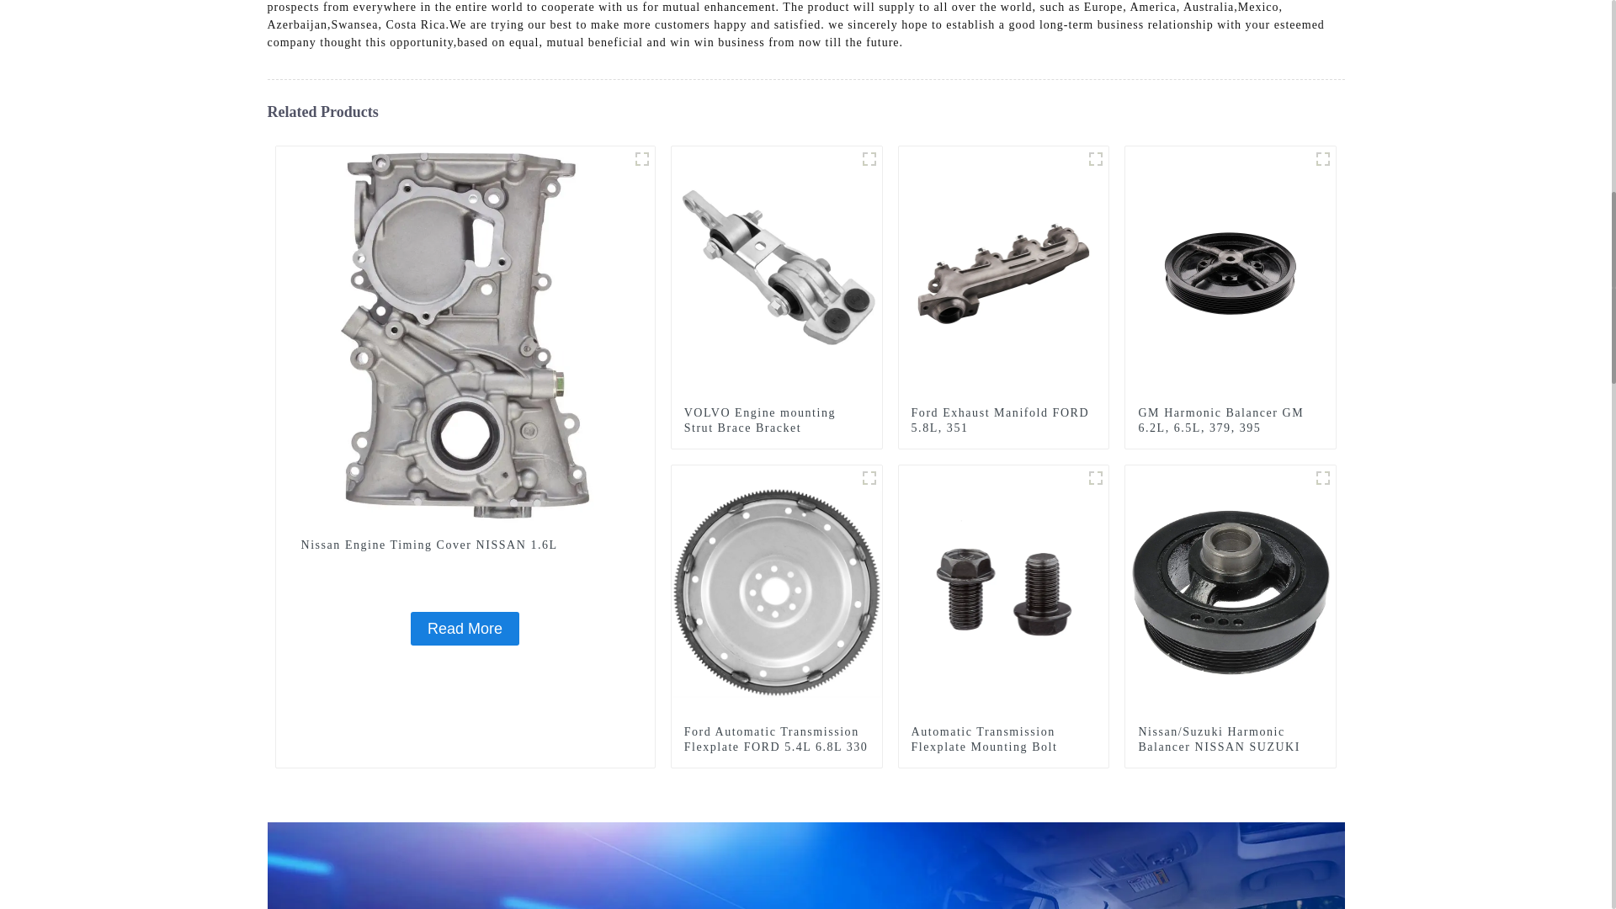  What do you see at coordinates (1003, 421) in the screenshot?
I see `Ford Exhaust Manifold  FORD 5.8L, 351` at bounding box center [1003, 421].